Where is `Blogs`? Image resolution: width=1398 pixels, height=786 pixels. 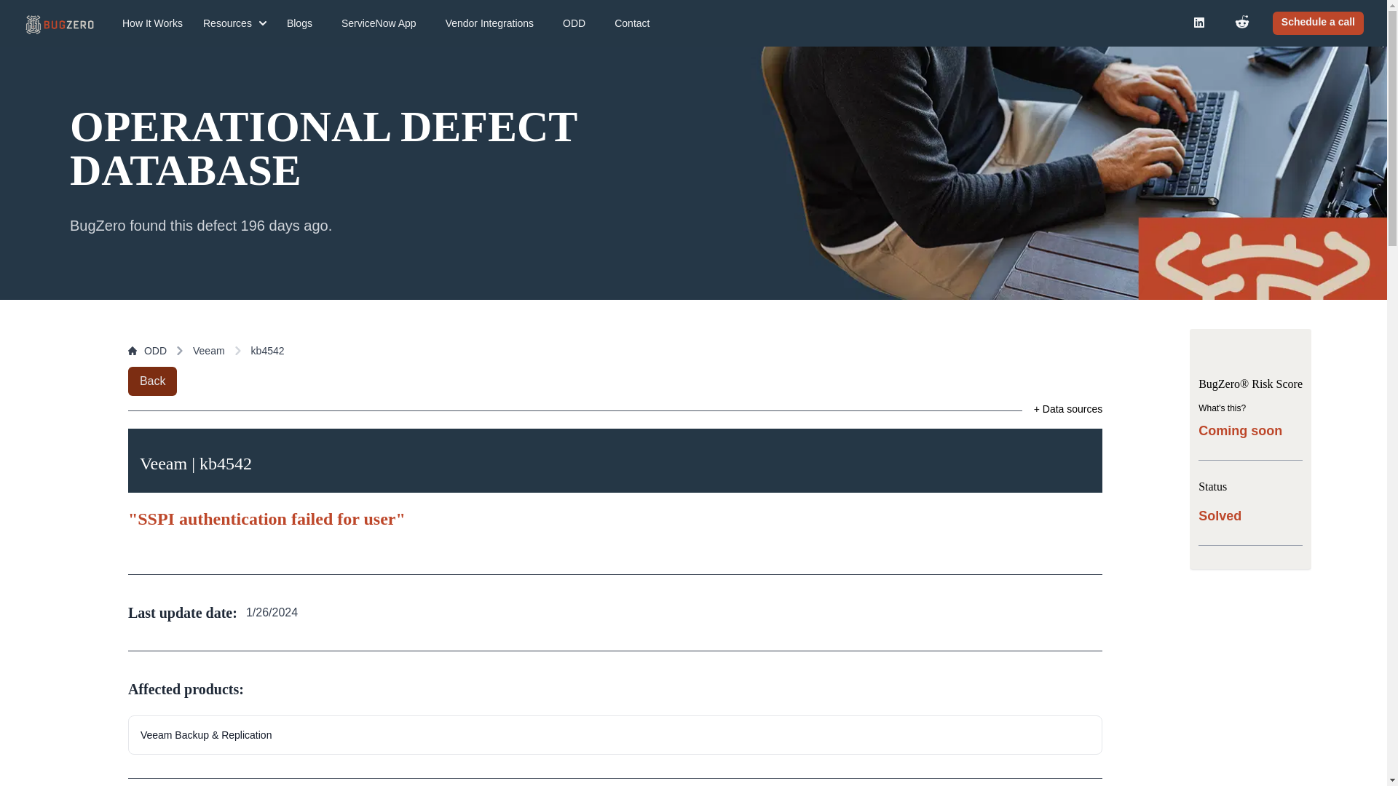
Blogs is located at coordinates (300, 23).